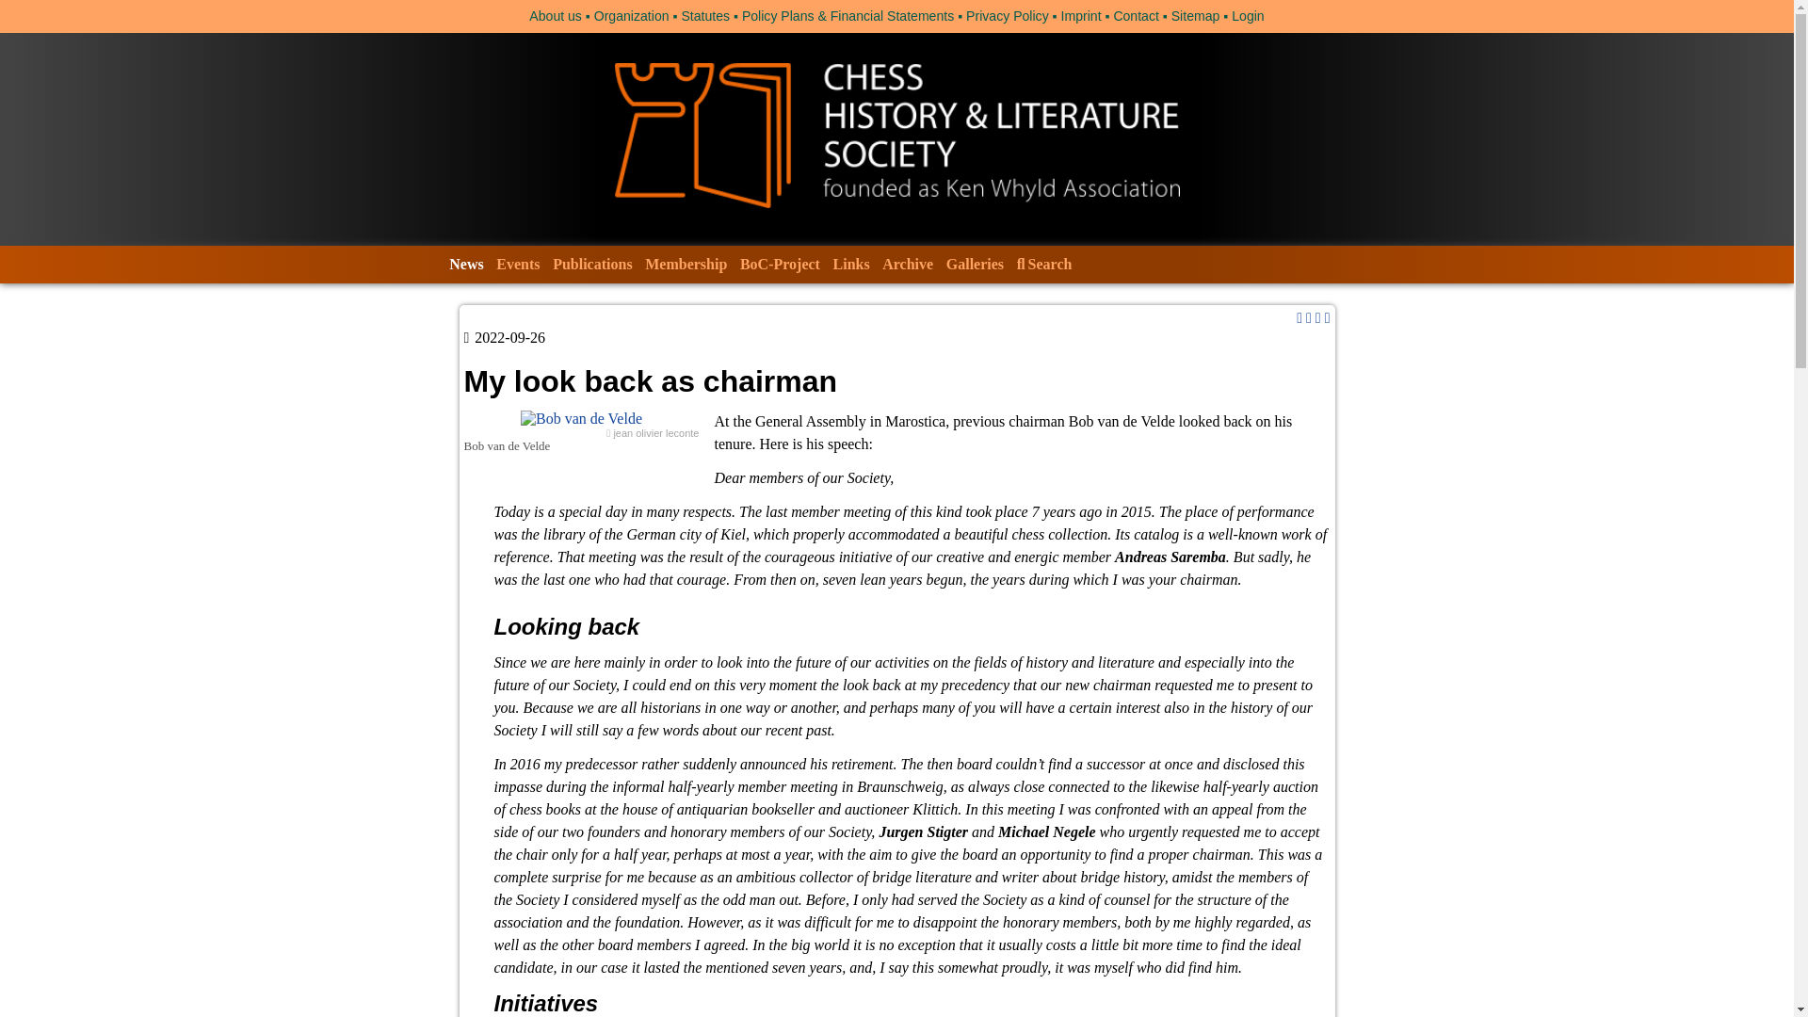 The height and width of the screenshot is (1017, 1808). What do you see at coordinates (976, 264) in the screenshot?
I see `Galleries` at bounding box center [976, 264].